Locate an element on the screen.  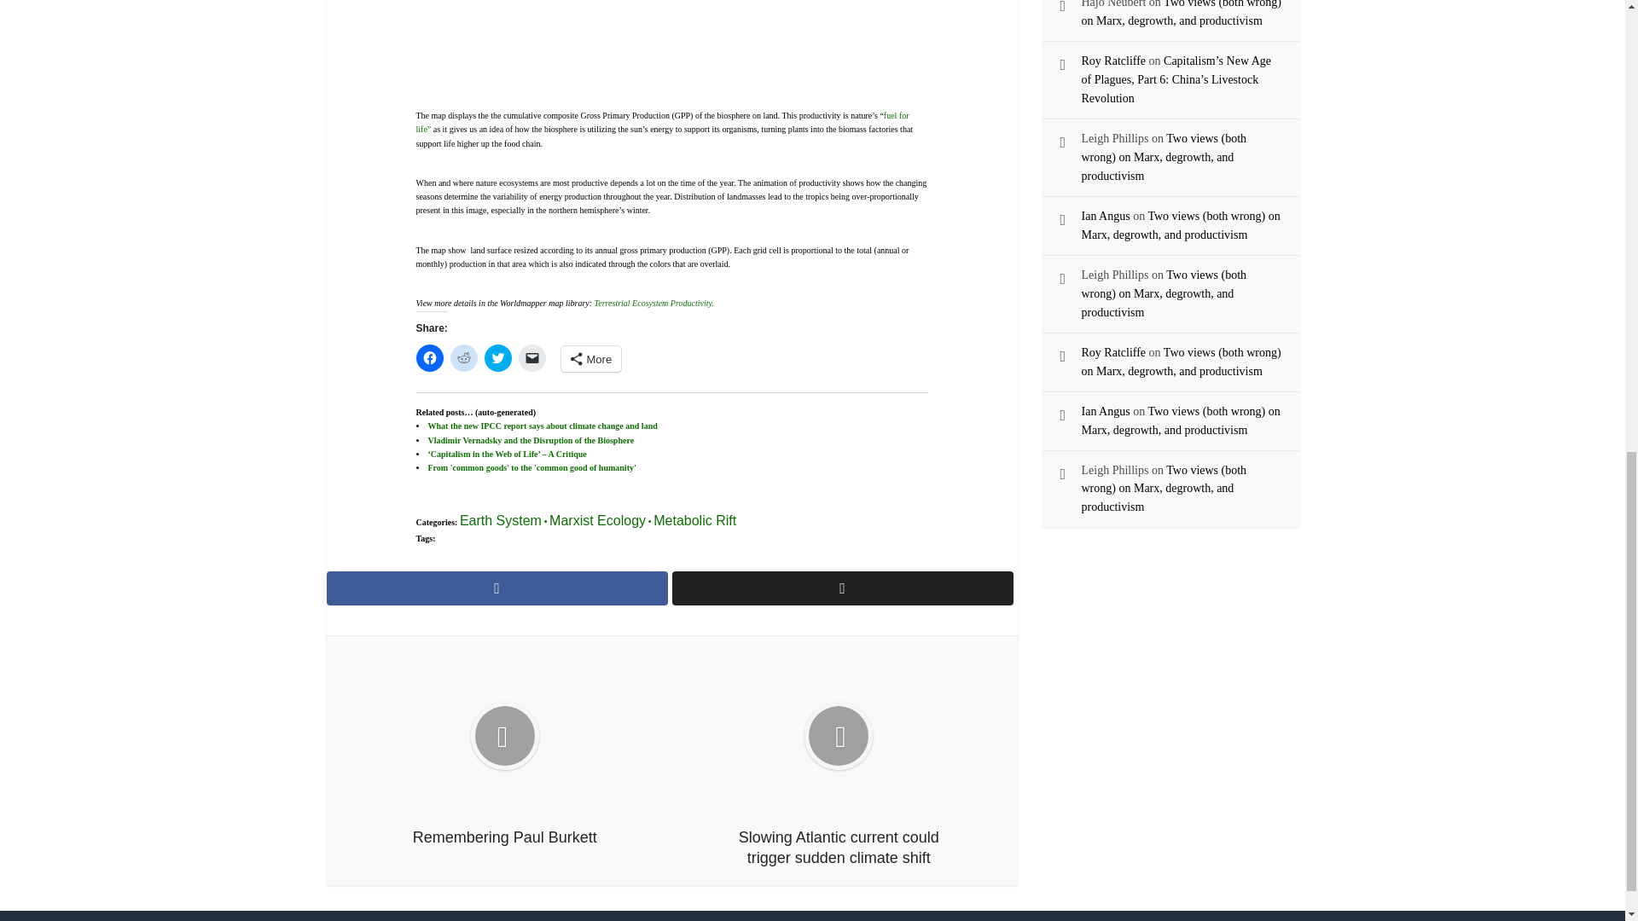
Click to share on Facebook is located at coordinates (430, 358).